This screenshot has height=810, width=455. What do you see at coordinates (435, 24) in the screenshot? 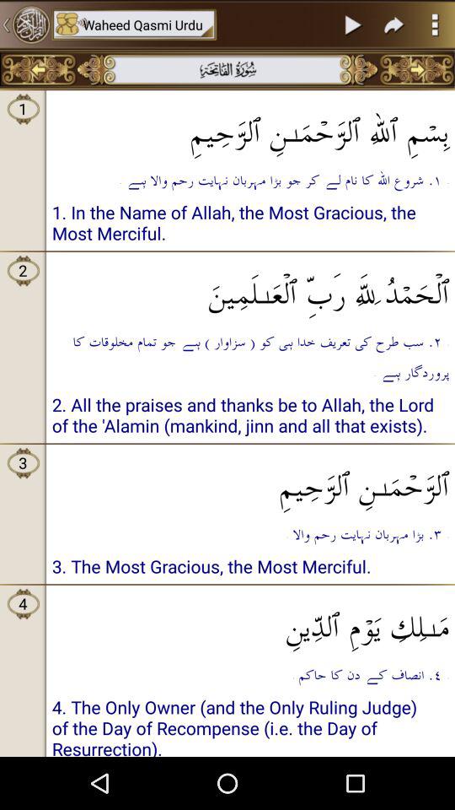
I see `open options menu` at bounding box center [435, 24].